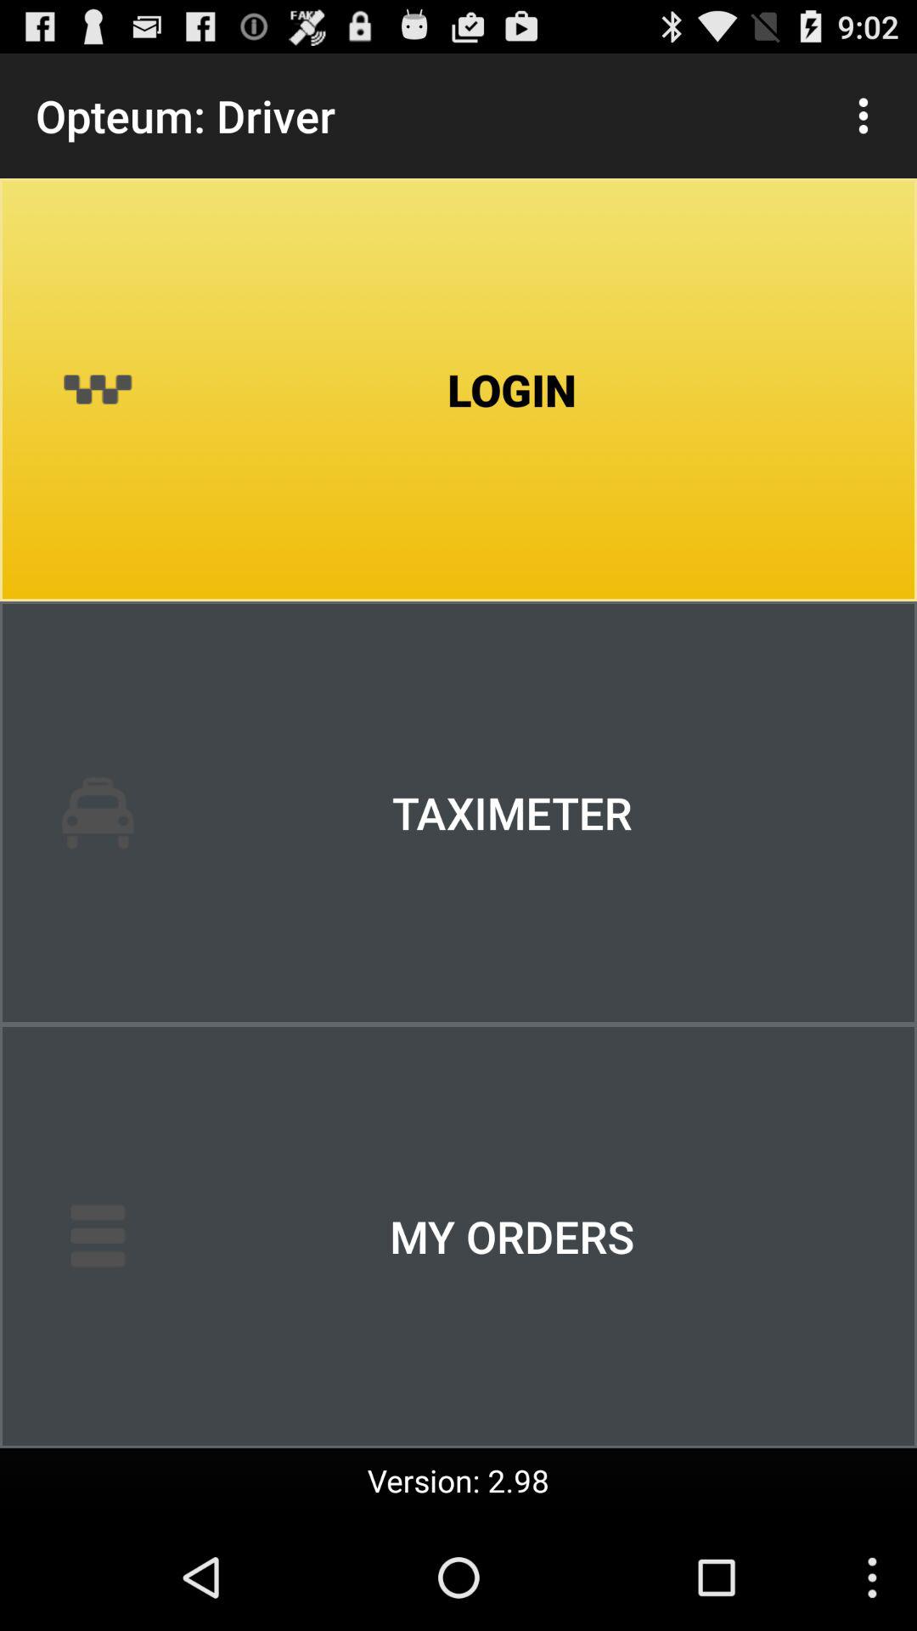 This screenshot has height=1631, width=917. Describe the element at coordinates (458, 1236) in the screenshot. I see `tap icon below the taximeter item` at that location.